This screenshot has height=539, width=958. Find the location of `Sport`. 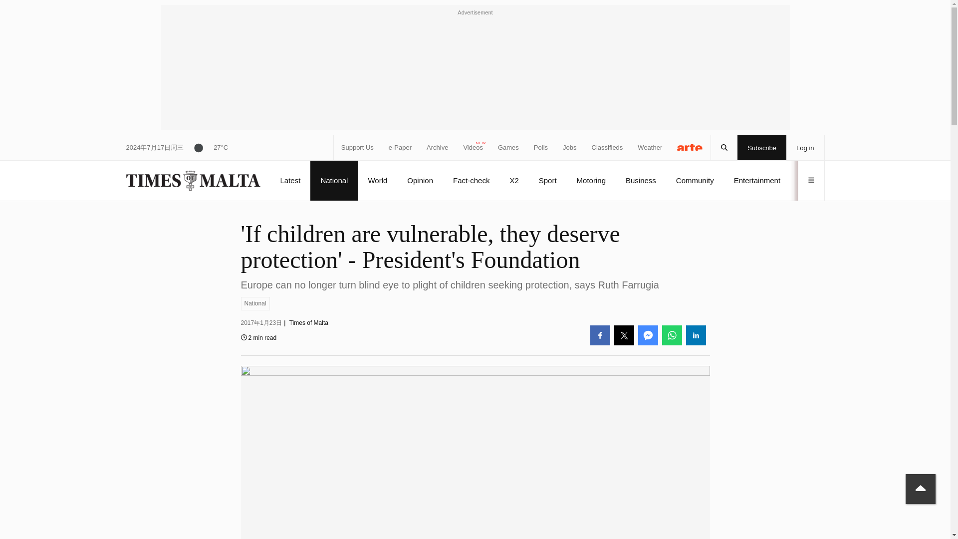

Sport is located at coordinates (547, 180).